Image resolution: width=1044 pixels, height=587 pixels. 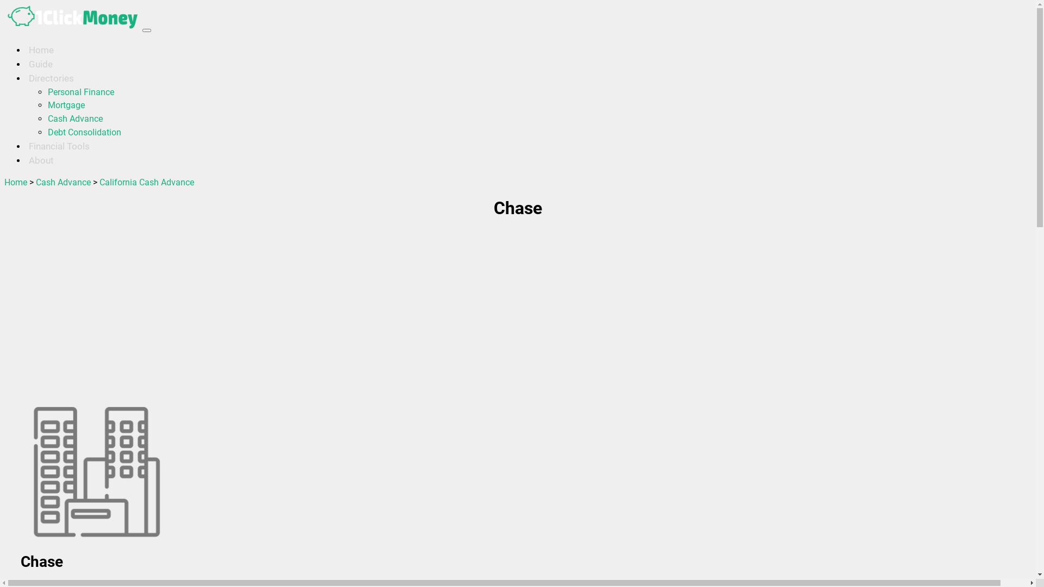 I want to click on Guide, so click(x=41, y=64).